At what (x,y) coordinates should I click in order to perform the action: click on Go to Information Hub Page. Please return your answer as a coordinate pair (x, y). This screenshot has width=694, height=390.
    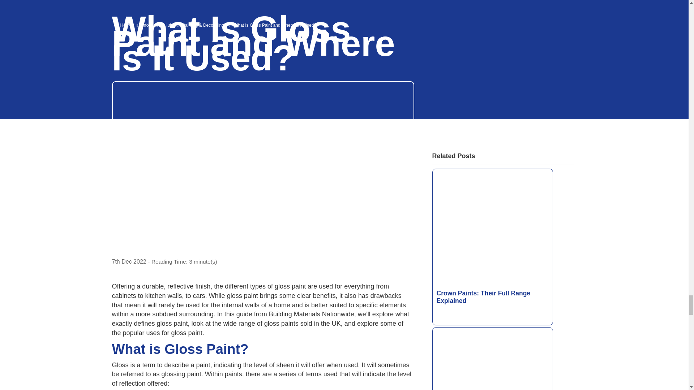
    Looking at the image, I should click on (158, 25).